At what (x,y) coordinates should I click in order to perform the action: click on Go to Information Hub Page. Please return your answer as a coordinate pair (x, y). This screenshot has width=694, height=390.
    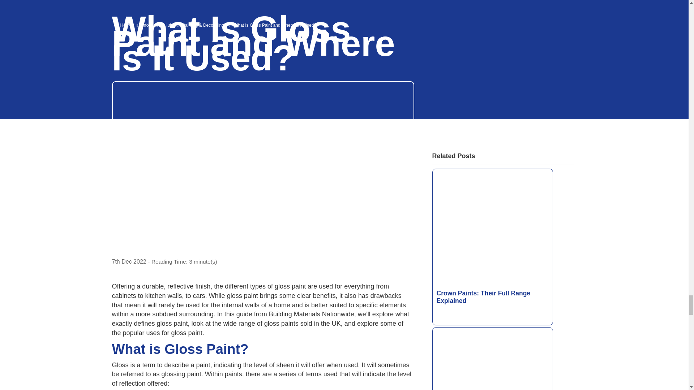
    Looking at the image, I should click on (158, 25).